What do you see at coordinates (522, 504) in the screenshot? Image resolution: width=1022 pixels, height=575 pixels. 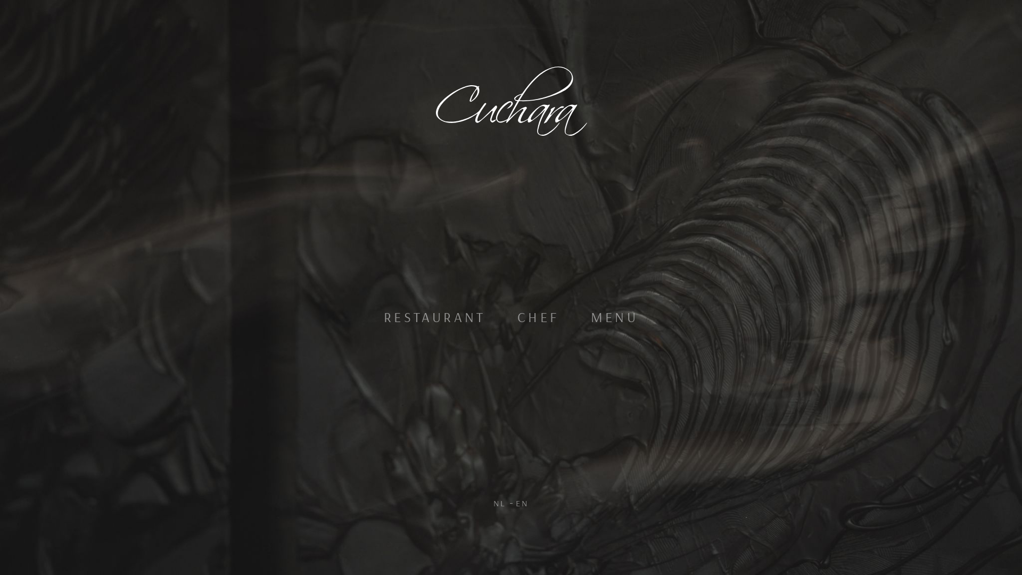 I see `EN` at bounding box center [522, 504].